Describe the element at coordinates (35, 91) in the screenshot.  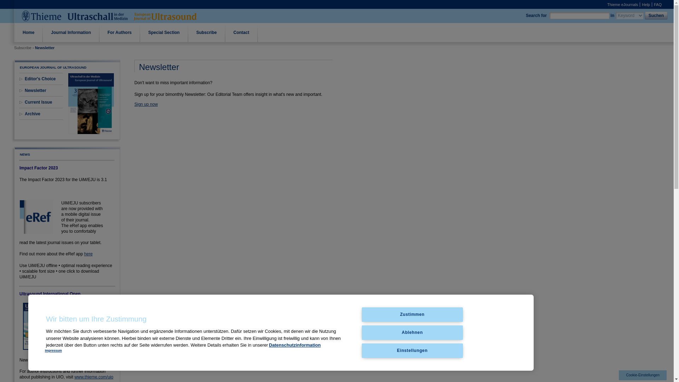
I see `Newsletter` at that location.